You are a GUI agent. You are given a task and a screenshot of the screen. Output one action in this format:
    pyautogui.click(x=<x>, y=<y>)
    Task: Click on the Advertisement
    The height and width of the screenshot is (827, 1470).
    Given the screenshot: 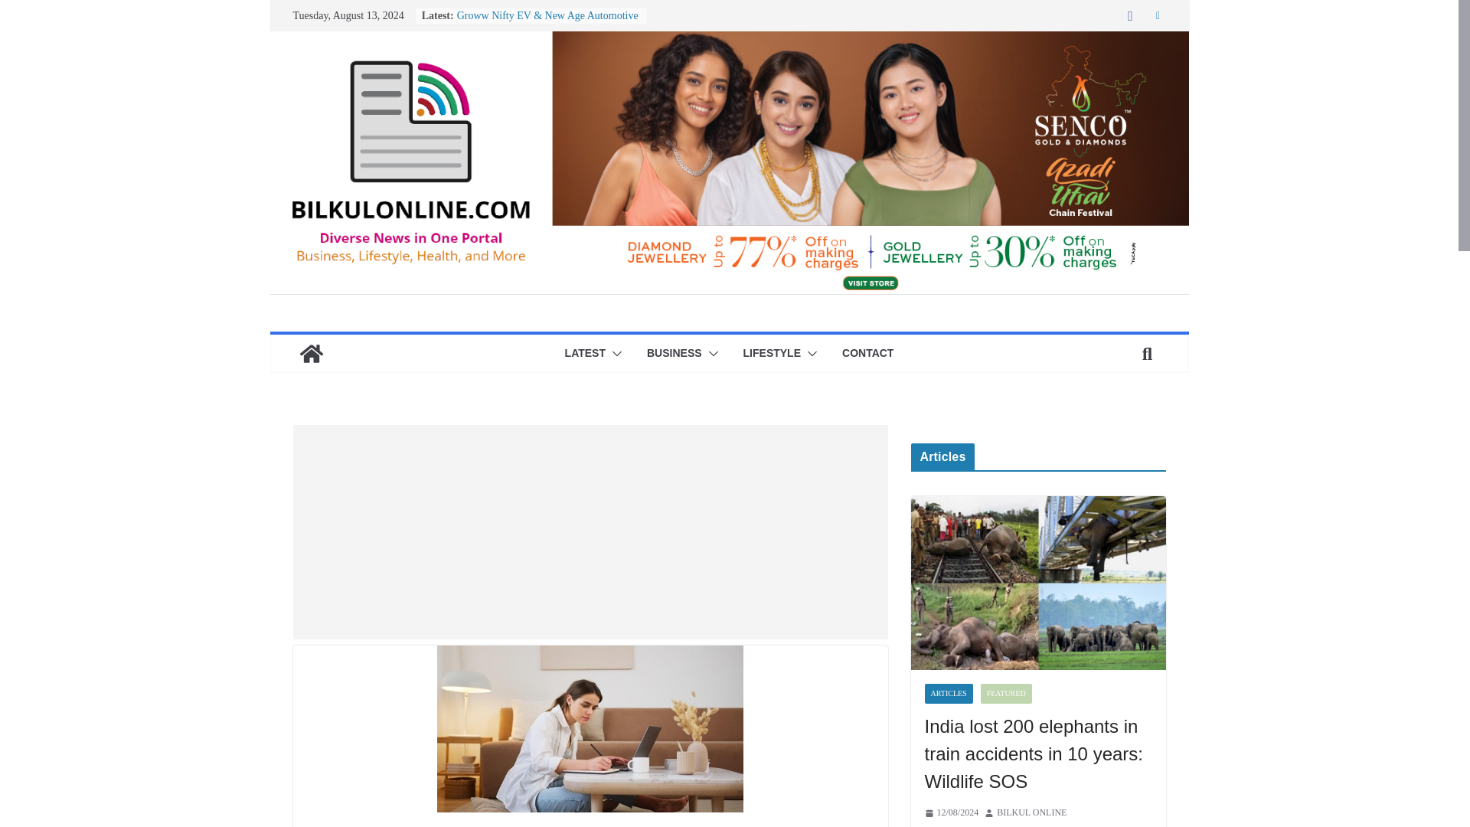 What is the action you would take?
    pyautogui.click(x=590, y=531)
    